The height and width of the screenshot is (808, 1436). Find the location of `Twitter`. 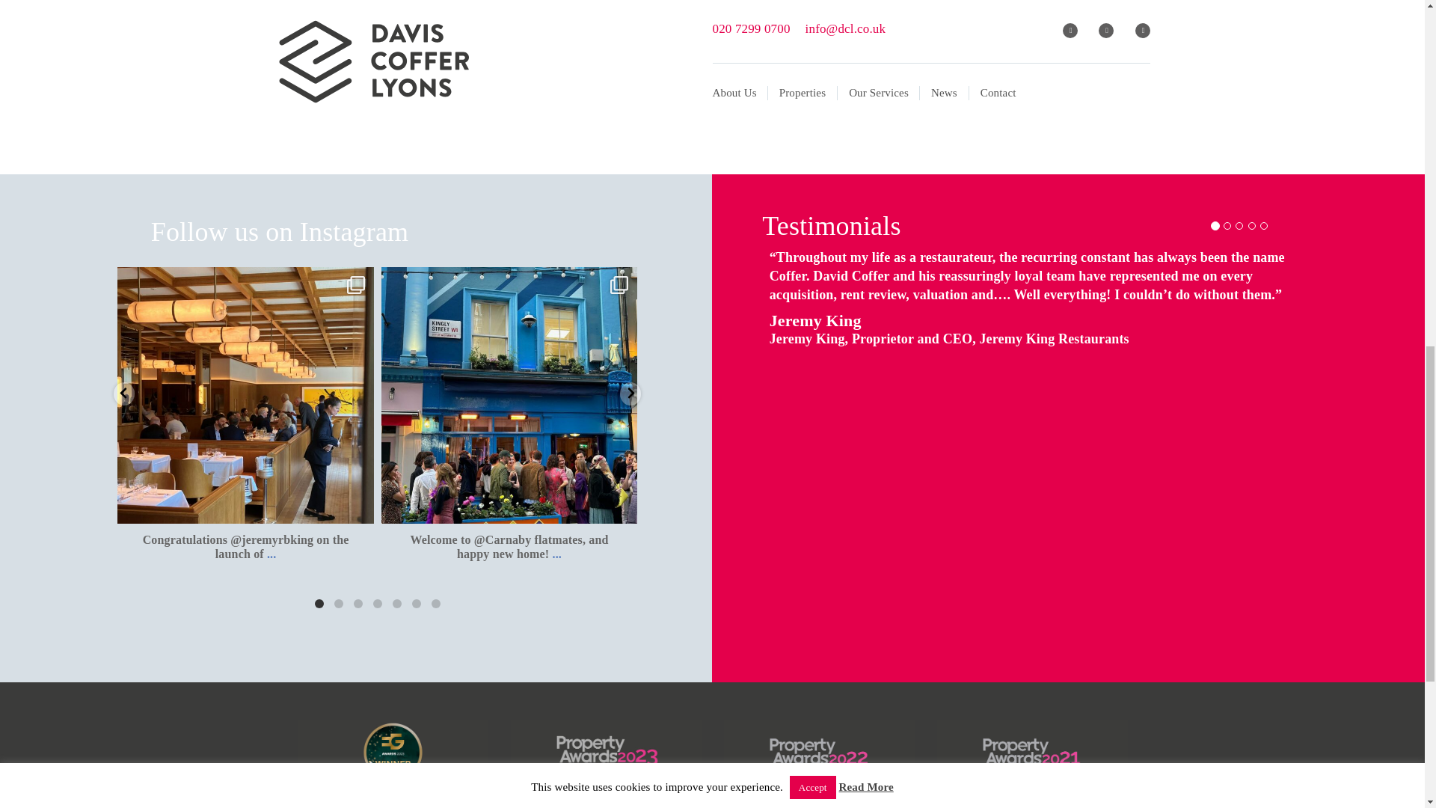

Twitter is located at coordinates (330, 111).